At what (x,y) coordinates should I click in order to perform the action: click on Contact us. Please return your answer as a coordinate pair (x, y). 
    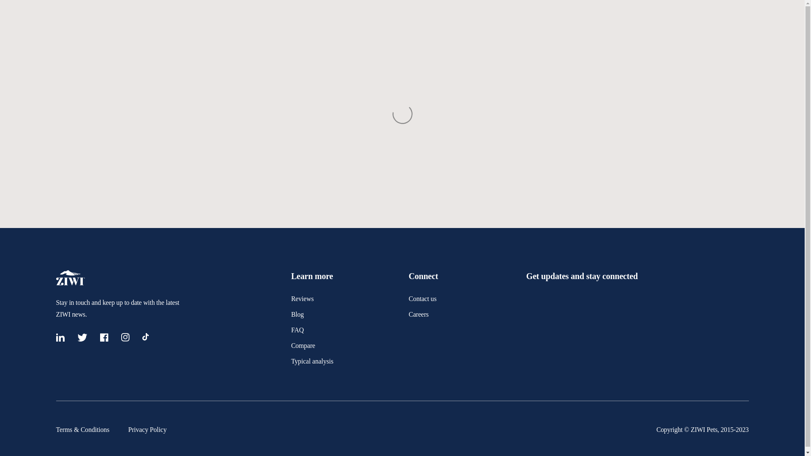
    Looking at the image, I should click on (422, 299).